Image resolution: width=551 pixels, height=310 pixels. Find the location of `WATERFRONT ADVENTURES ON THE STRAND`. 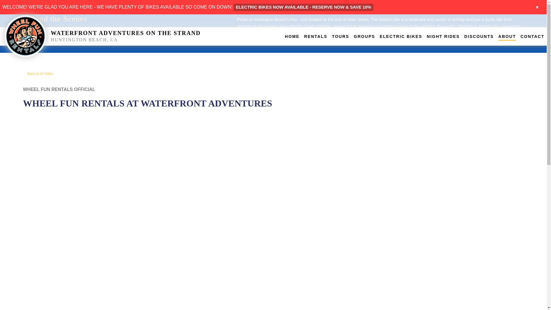

WATERFRONT ADVENTURES ON THE STRAND is located at coordinates (125, 33).